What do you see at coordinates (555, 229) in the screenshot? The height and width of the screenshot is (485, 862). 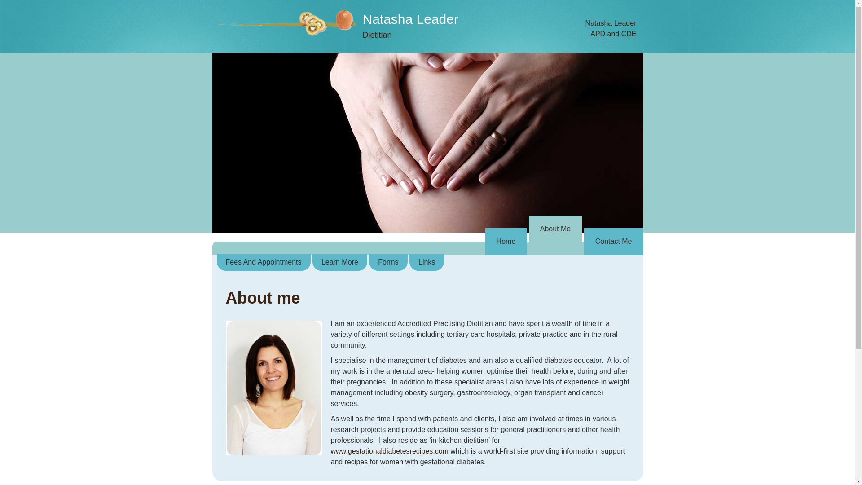 I see `About Me` at bounding box center [555, 229].